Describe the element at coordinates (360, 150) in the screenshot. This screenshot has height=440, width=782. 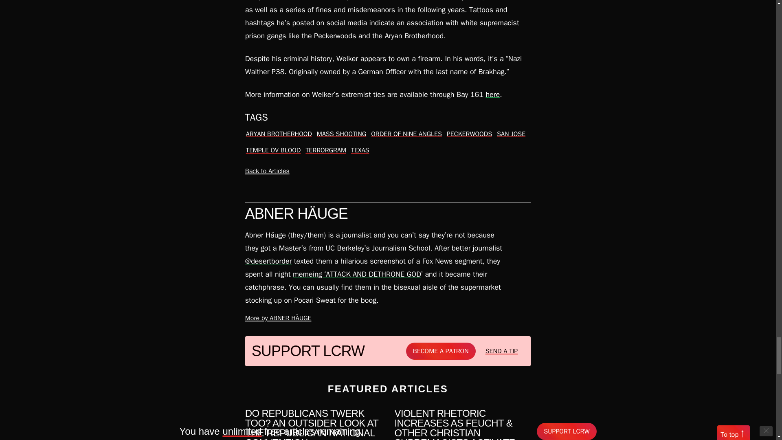
I see `TEXAS` at that location.